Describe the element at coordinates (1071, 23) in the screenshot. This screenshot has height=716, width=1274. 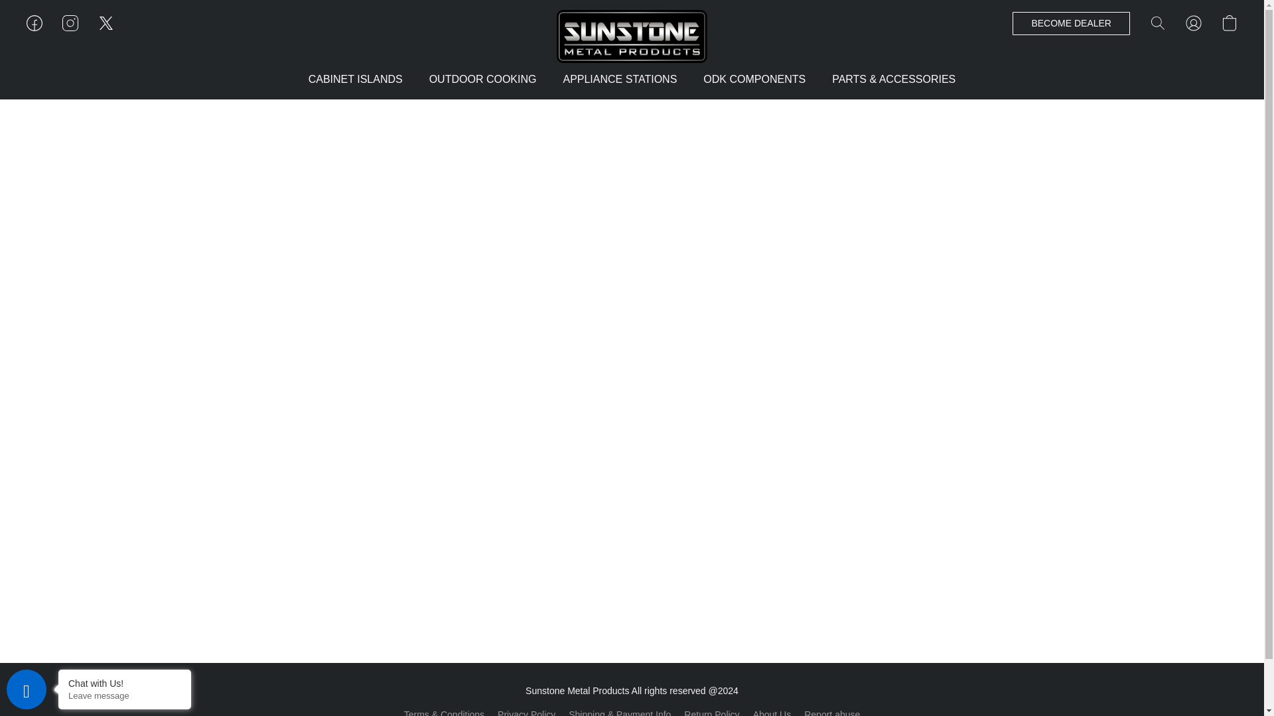
I see `BECOME DEALER` at that location.